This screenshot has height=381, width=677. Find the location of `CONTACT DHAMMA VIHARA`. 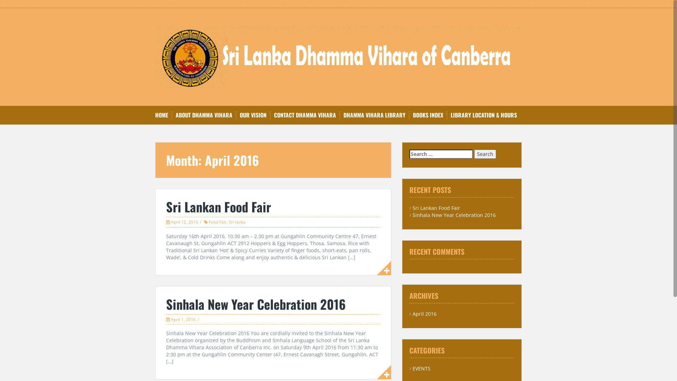

CONTACT DHAMMA VIHARA is located at coordinates (305, 115).